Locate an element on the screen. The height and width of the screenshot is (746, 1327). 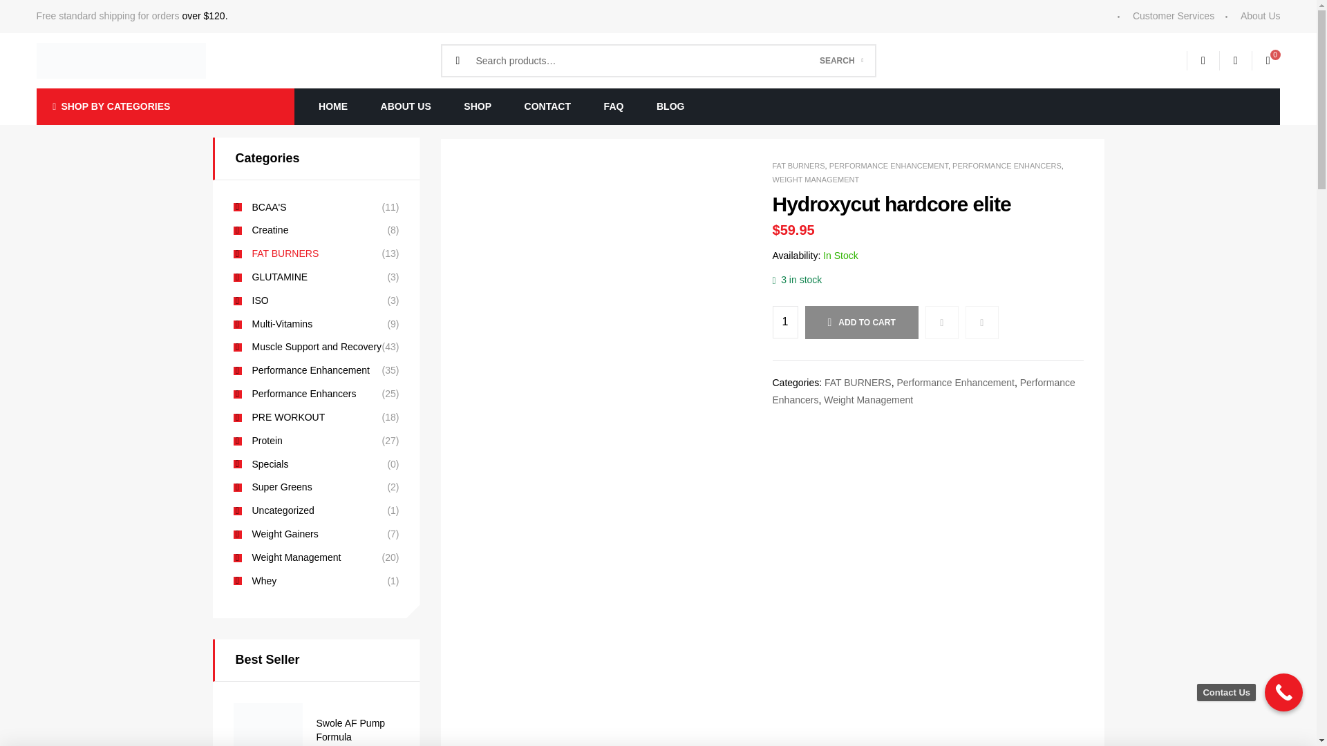
Customer Services is located at coordinates (1165, 15).